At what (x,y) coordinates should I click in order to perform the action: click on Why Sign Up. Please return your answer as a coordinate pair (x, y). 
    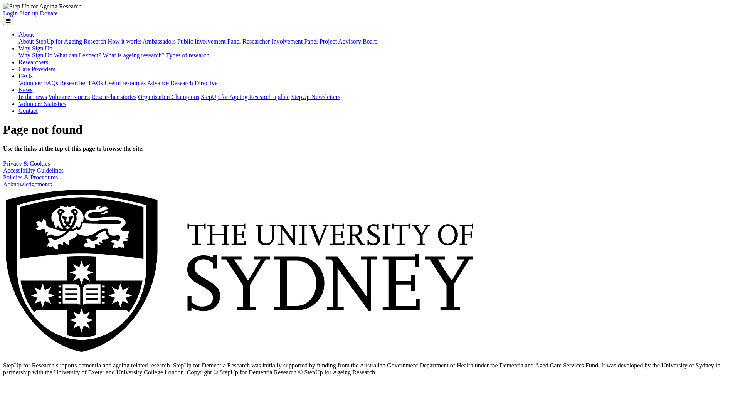
    Looking at the image, I should click on (35, 55).